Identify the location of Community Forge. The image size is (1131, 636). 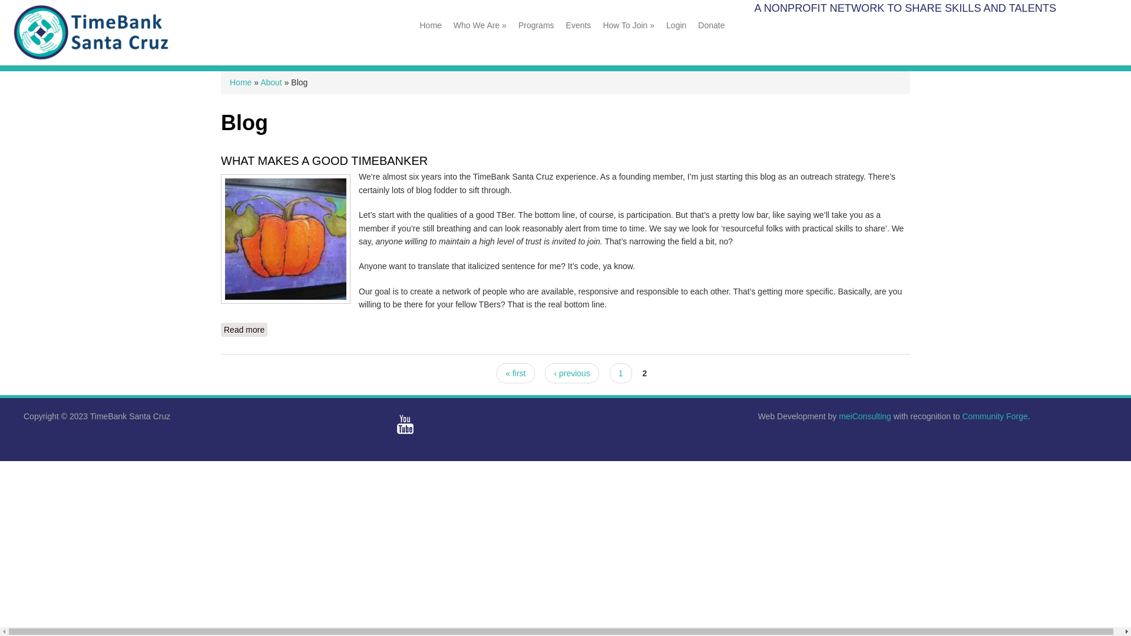
(994, 416).